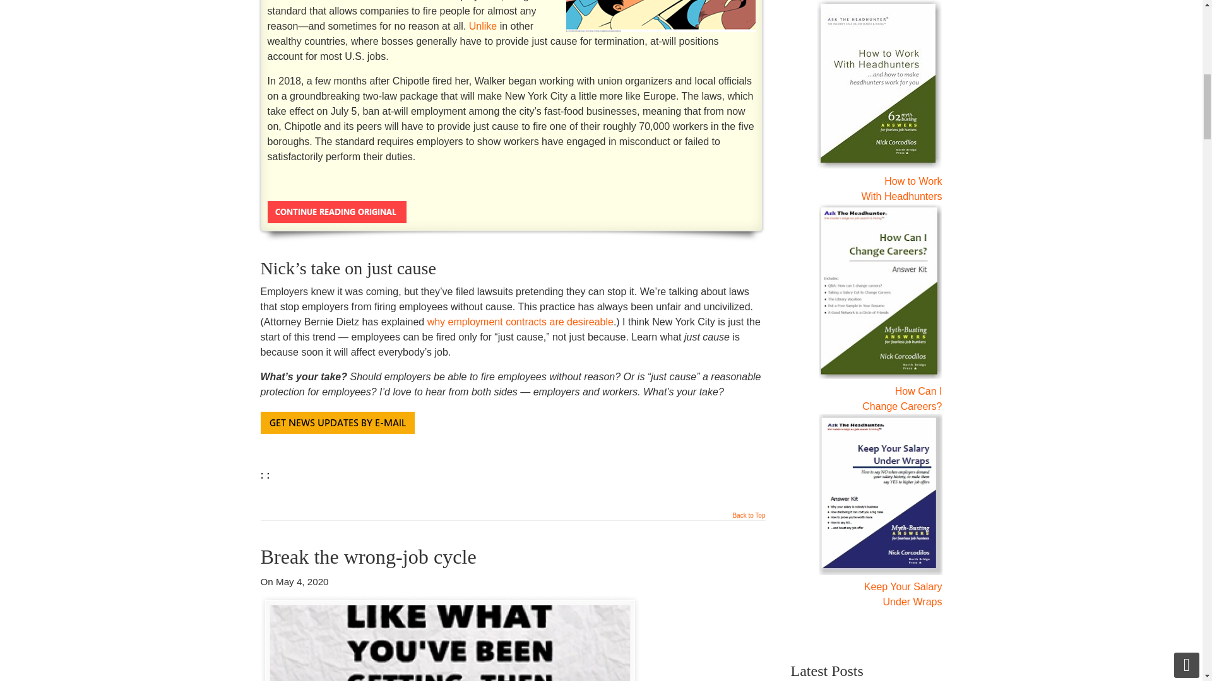 The image size is (1212, 681). I want to click on why employment contracts are desireable, so click(520, 322).